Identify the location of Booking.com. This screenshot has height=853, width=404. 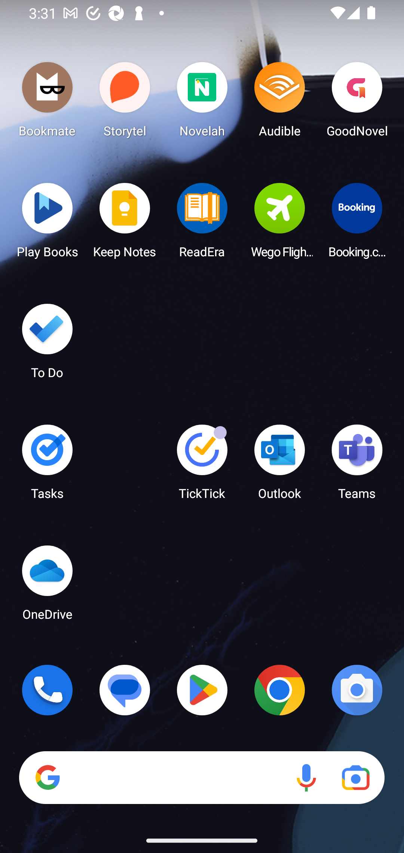
(357, 223).